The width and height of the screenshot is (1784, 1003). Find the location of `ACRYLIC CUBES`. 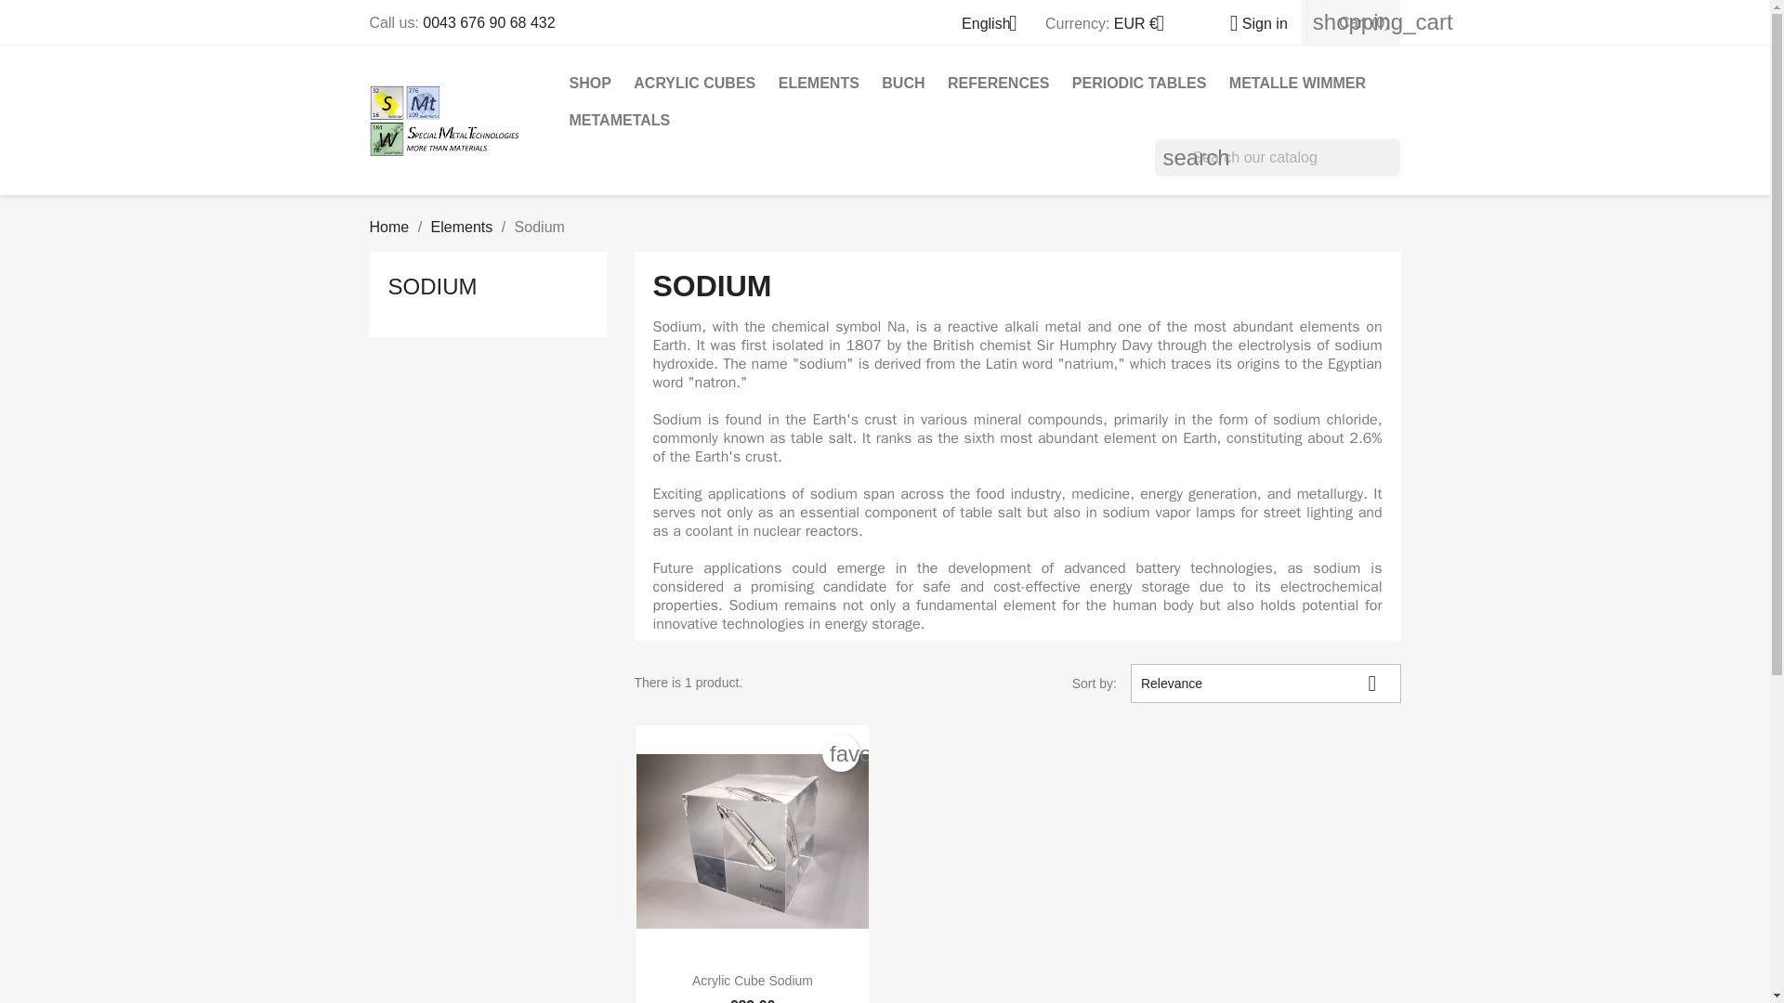

ACRYLIC CUBES is located at coordinates (695, 84).